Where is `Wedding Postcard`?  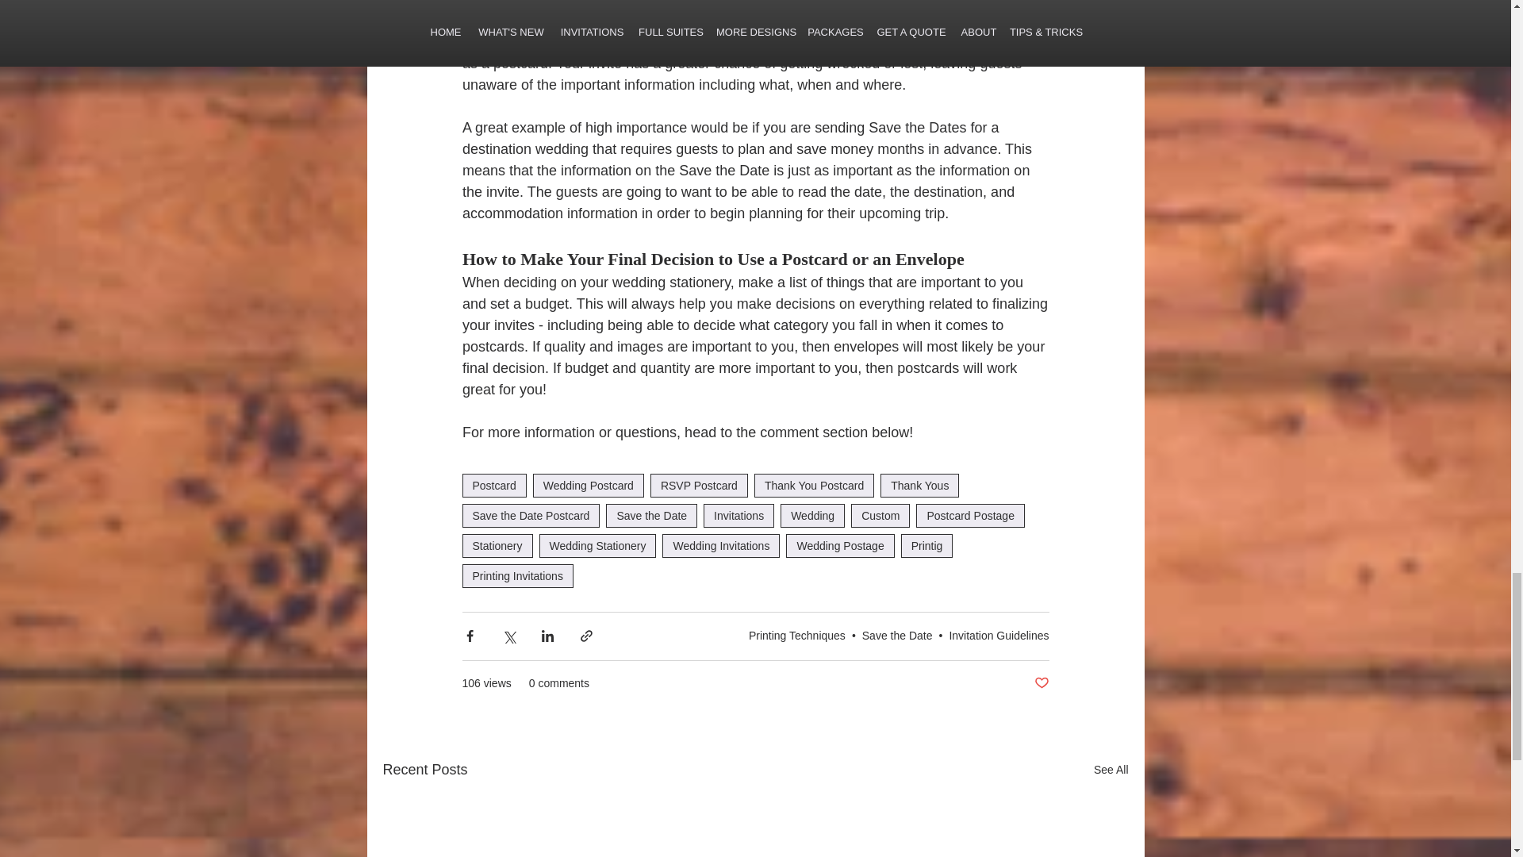
Wedding Postcard is located at coordinates (589, 486).